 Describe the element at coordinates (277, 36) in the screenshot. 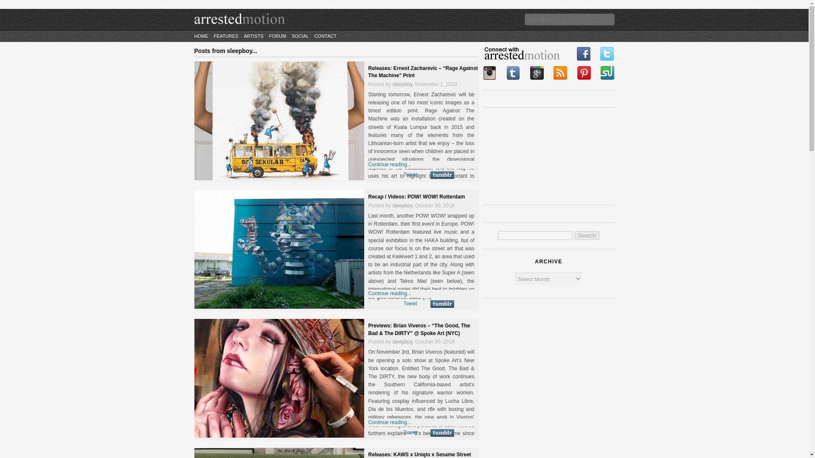

I see `FORUM` at that location.